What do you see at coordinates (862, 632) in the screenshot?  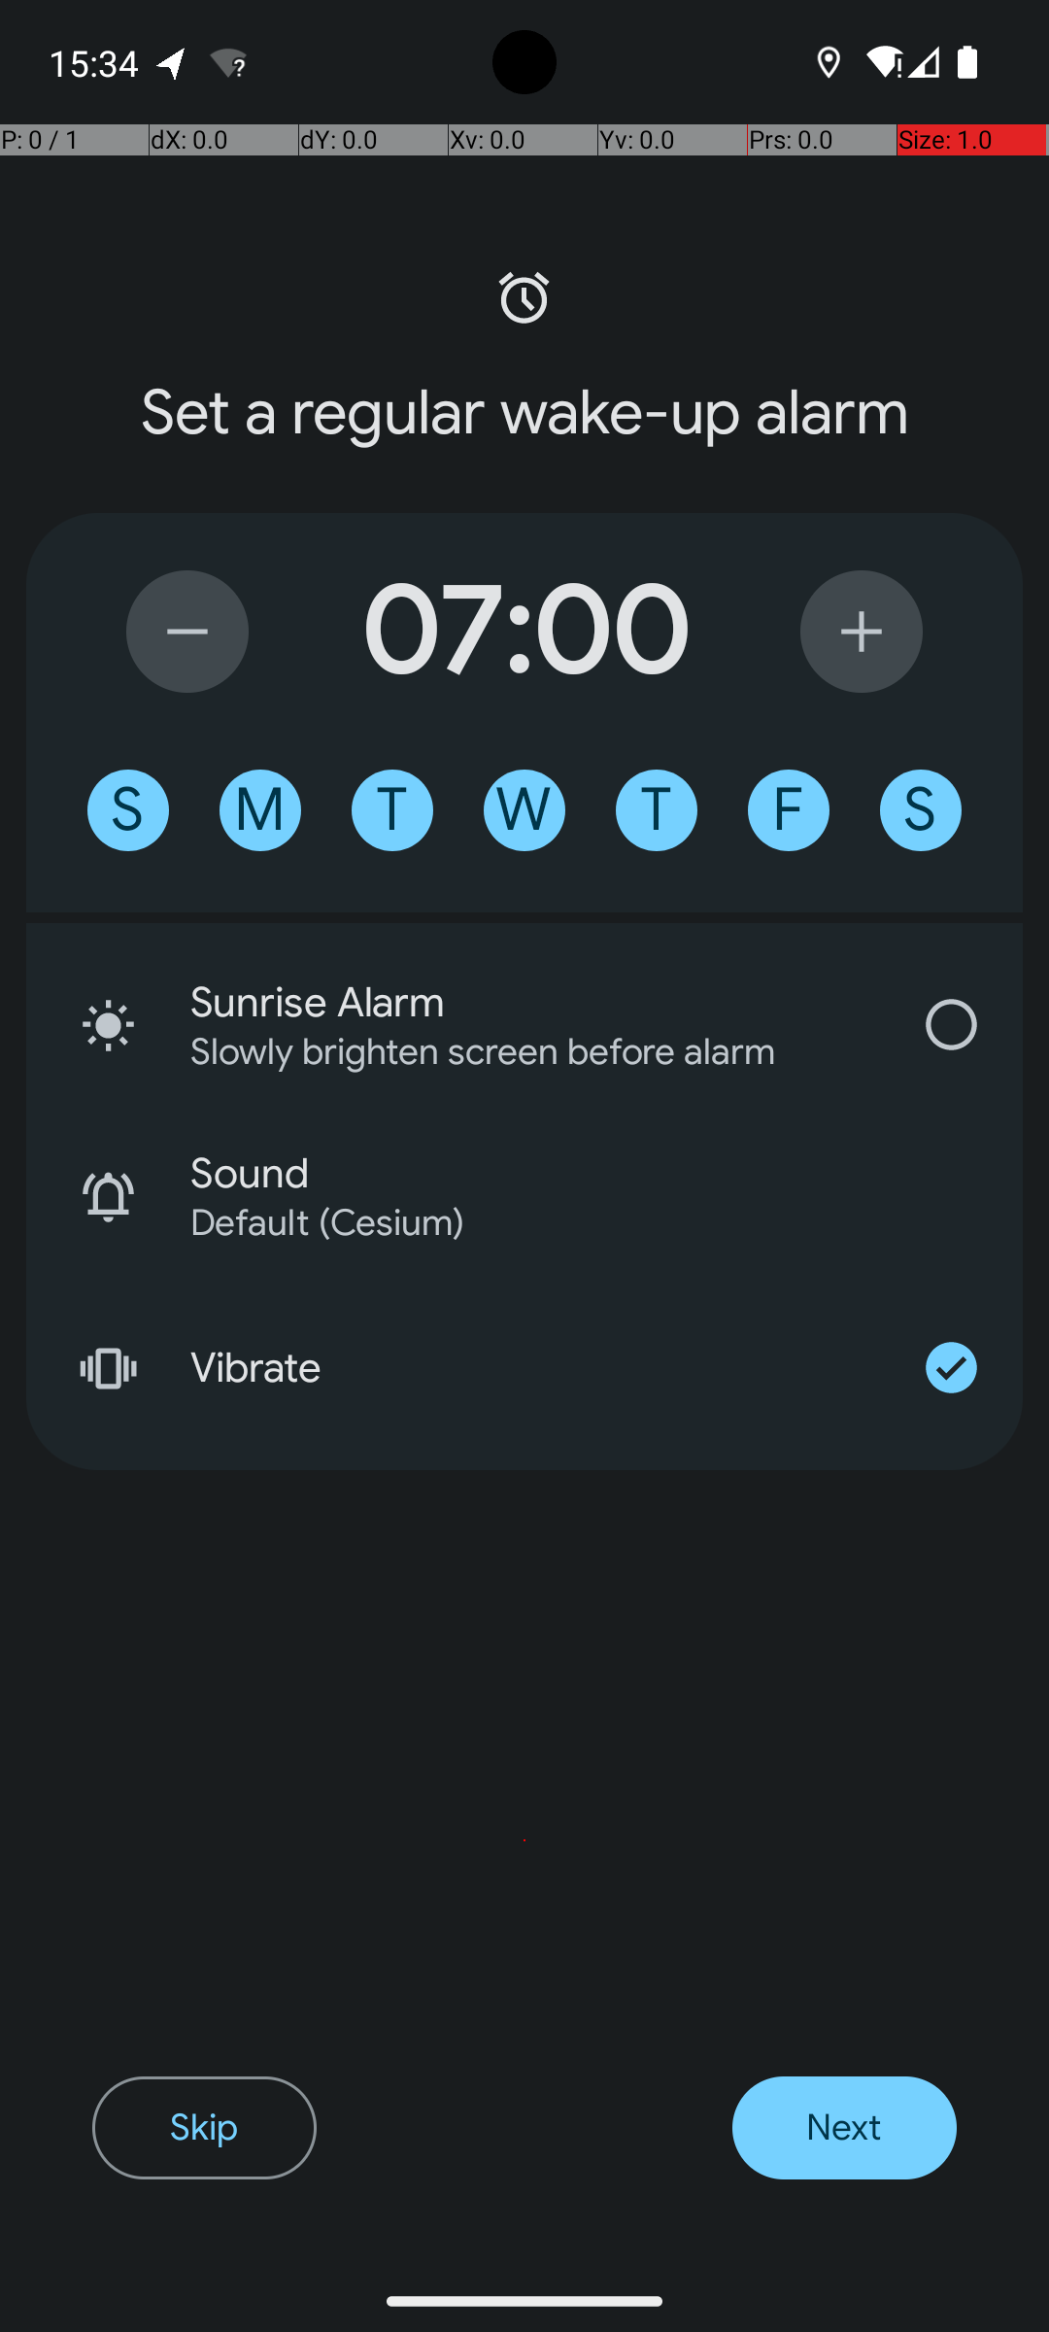 I see `Fifteen minutes later` at bounding box center [862, 632].